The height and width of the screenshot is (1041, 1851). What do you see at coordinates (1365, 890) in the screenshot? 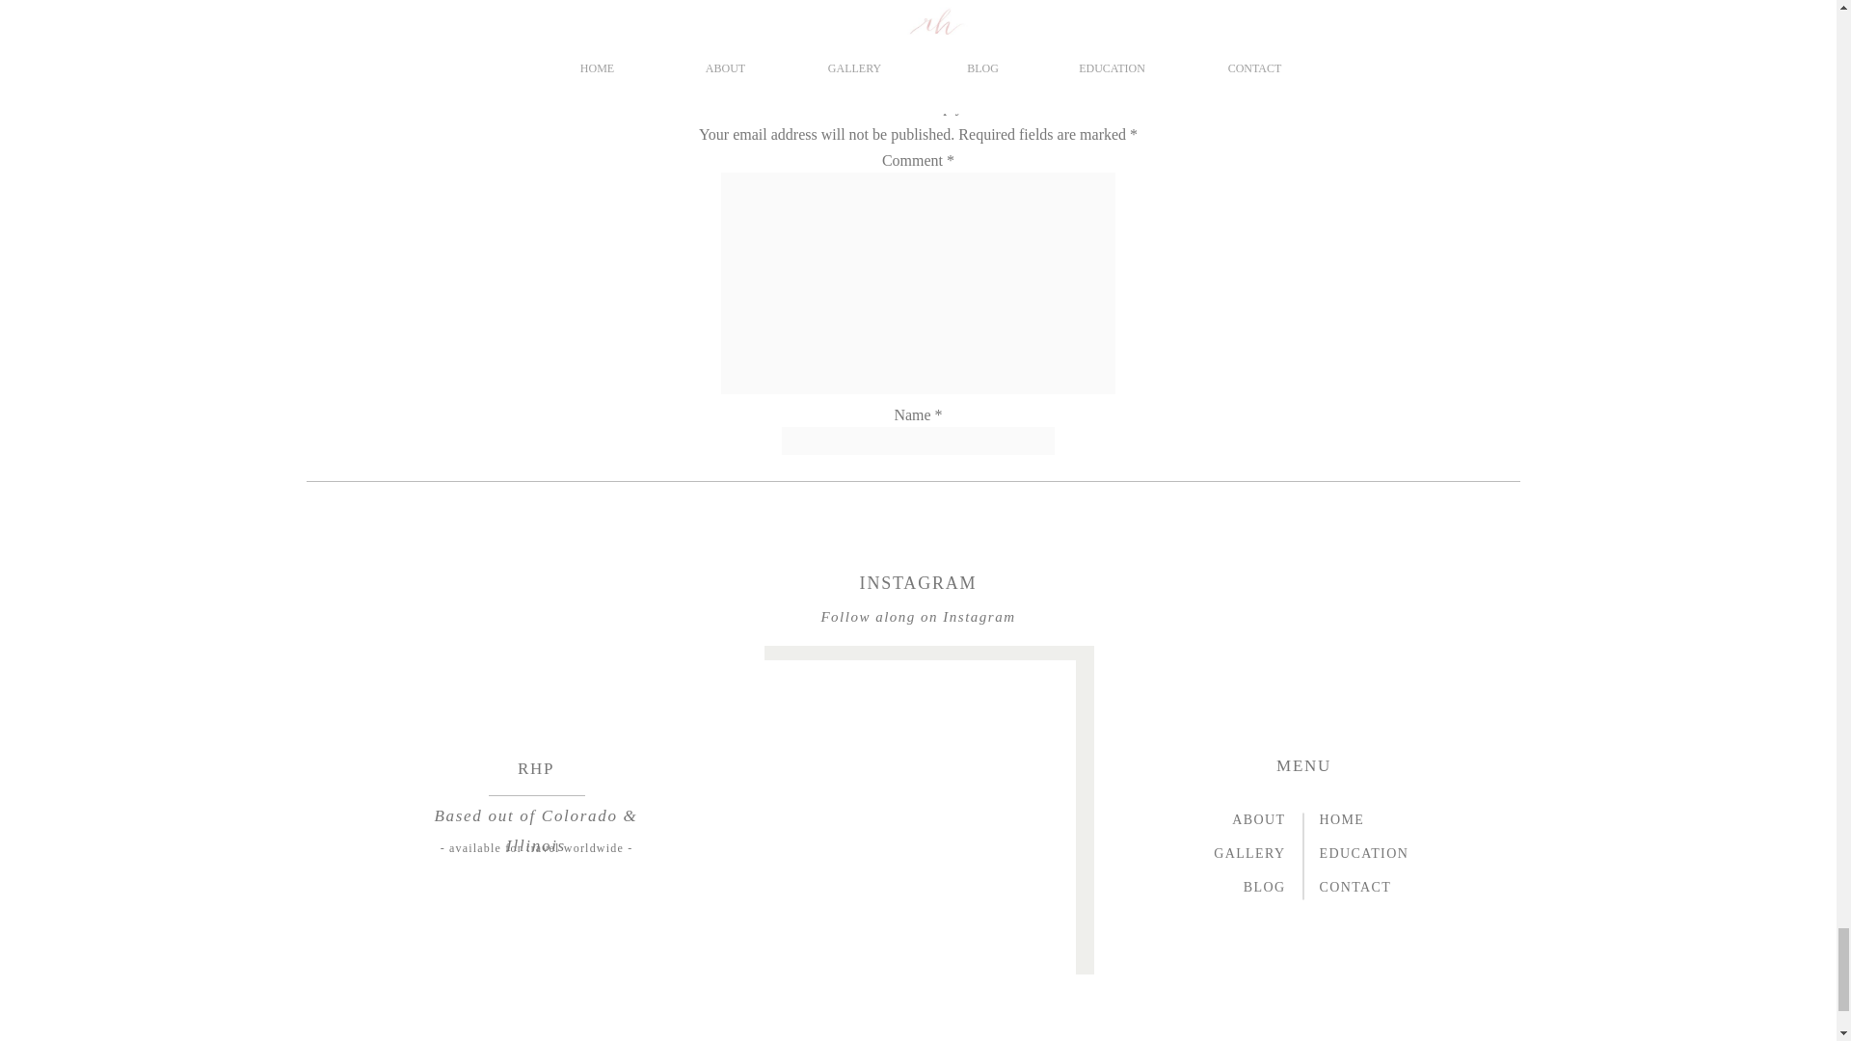
I see `CONTACT` at bounding box center [1365, 890].